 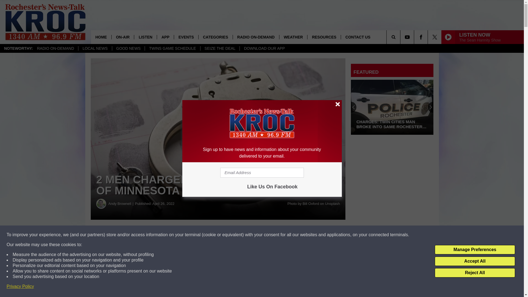 I want to click on DOWNLOAD OUR APP, so click(x=264, y=48).